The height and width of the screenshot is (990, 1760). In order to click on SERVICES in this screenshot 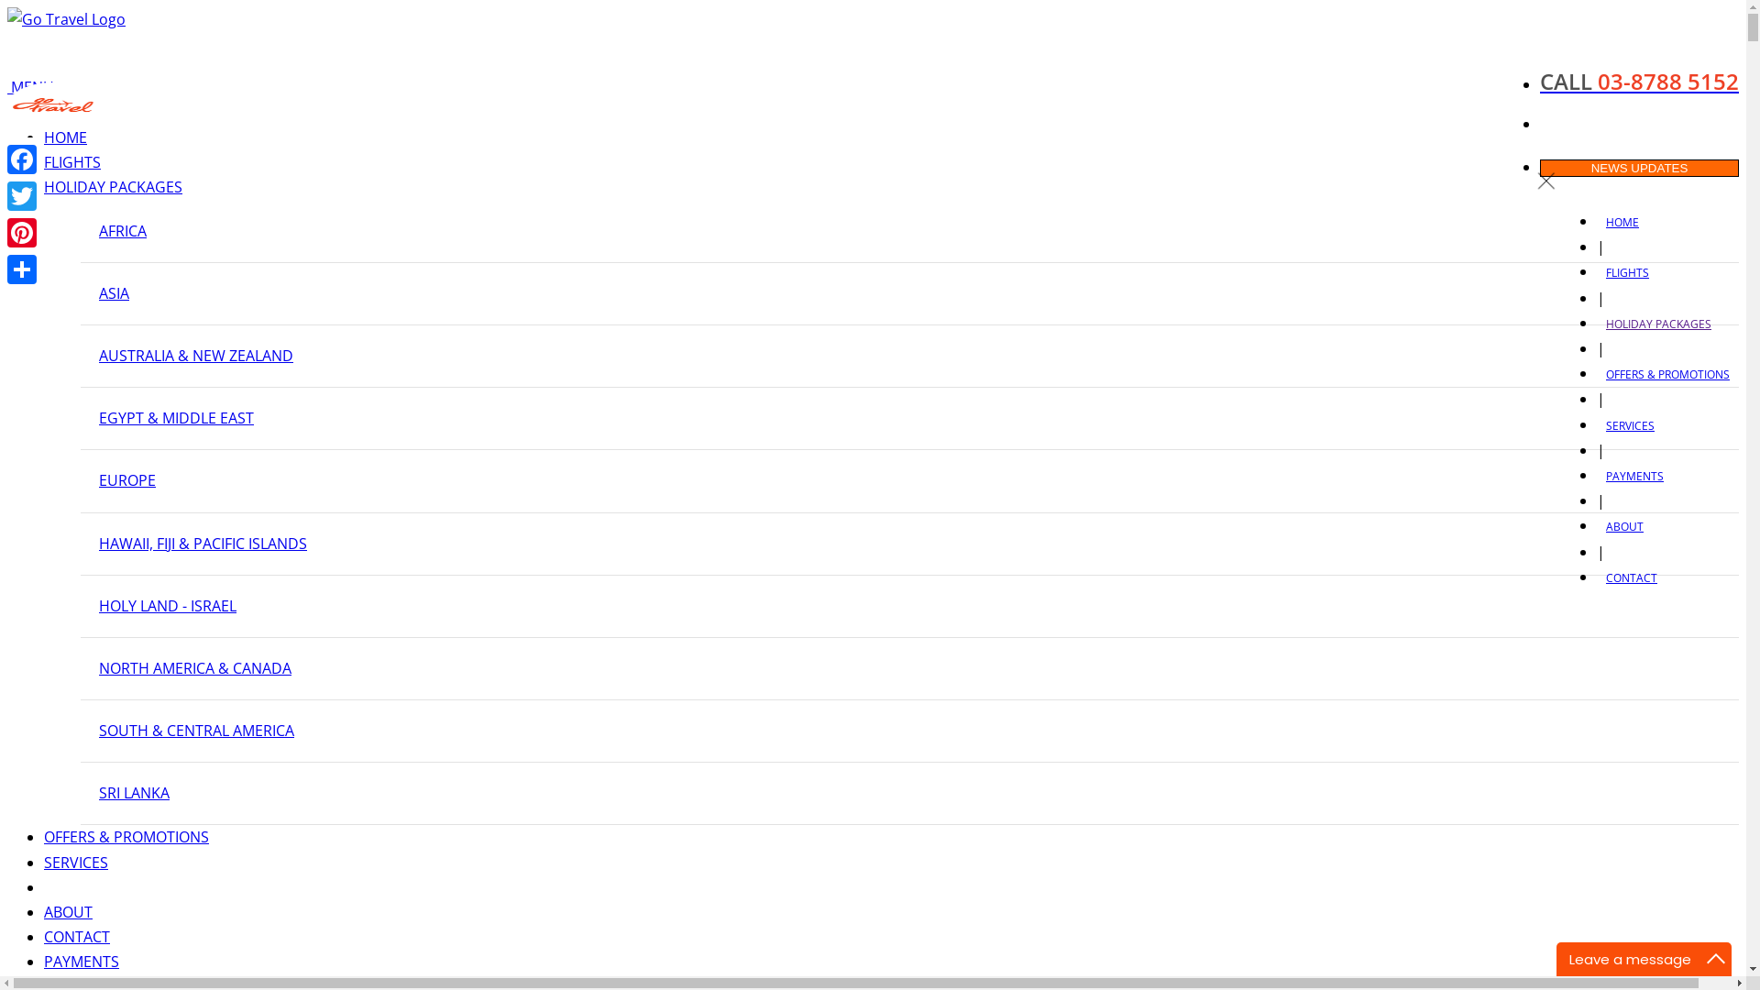, I will do `click(1630, 425)`.